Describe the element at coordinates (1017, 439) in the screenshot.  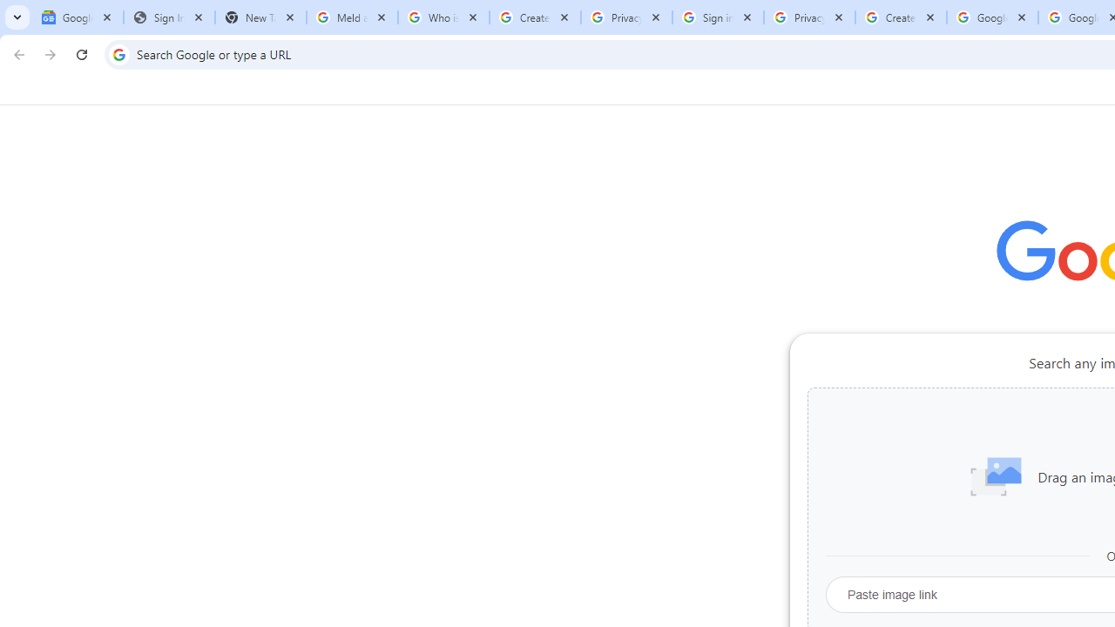
I see `Chrome Web Store` at that location.